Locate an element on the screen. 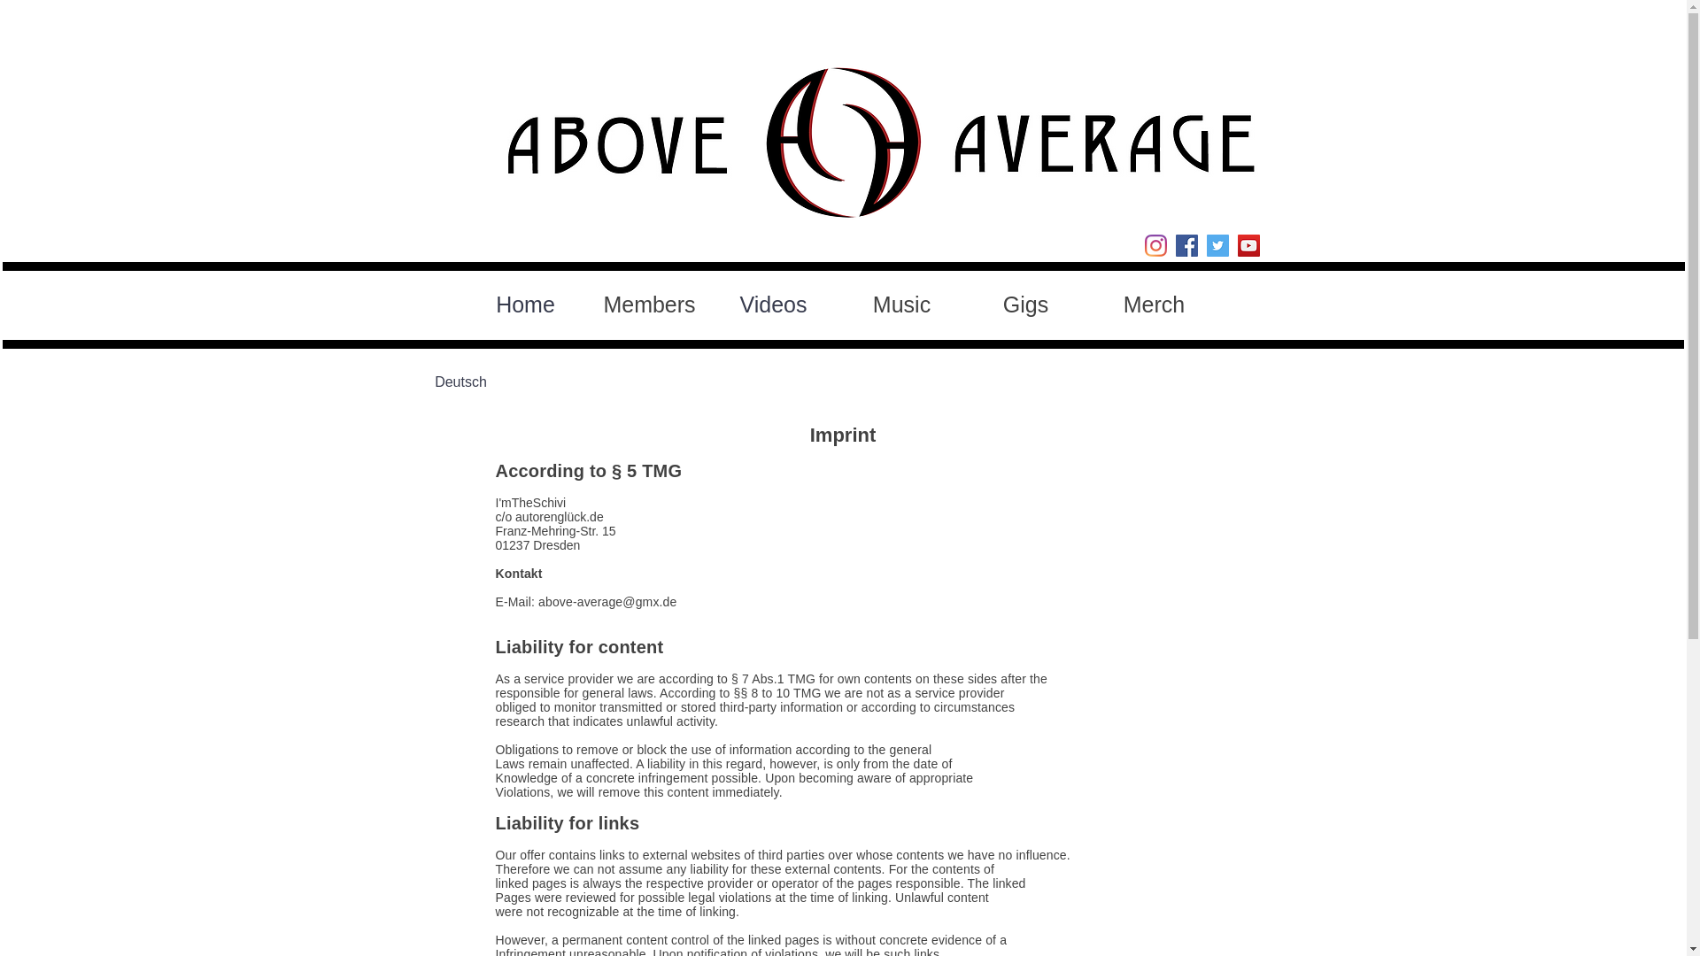 This screenshot has height=956, width=1700. Gigs is located at coordinates (1026, 305).